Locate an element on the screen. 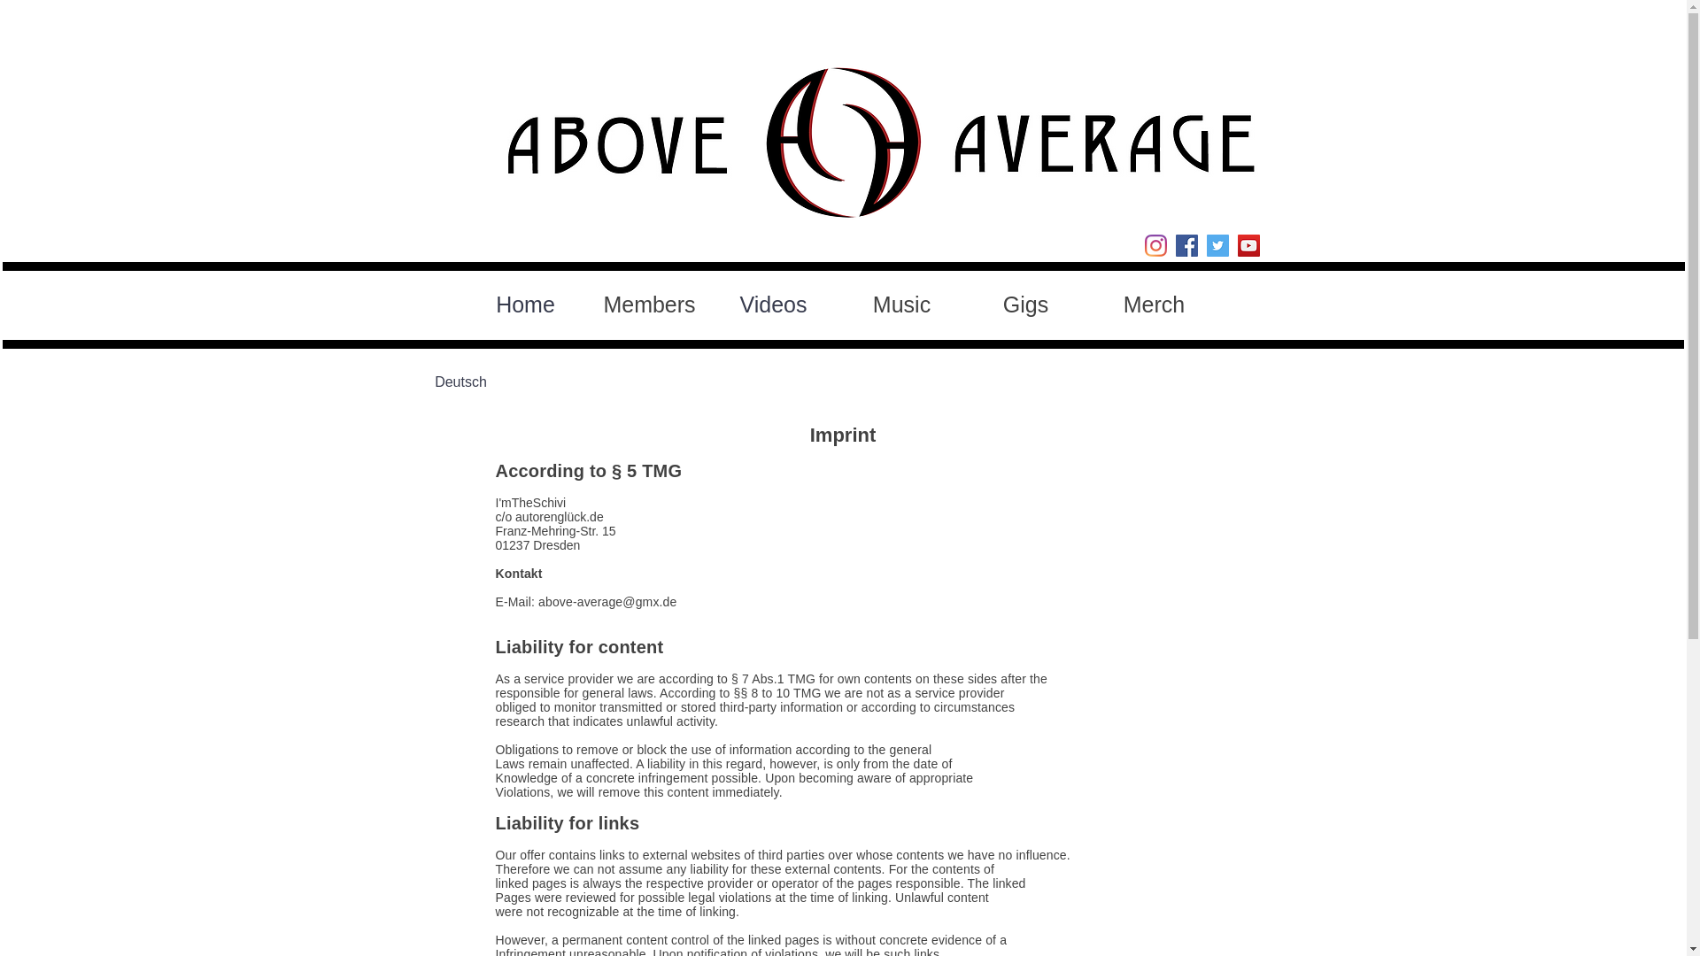 This screenshot has height=956, width=1700. Gigs is located at coordinates (1026, 305).